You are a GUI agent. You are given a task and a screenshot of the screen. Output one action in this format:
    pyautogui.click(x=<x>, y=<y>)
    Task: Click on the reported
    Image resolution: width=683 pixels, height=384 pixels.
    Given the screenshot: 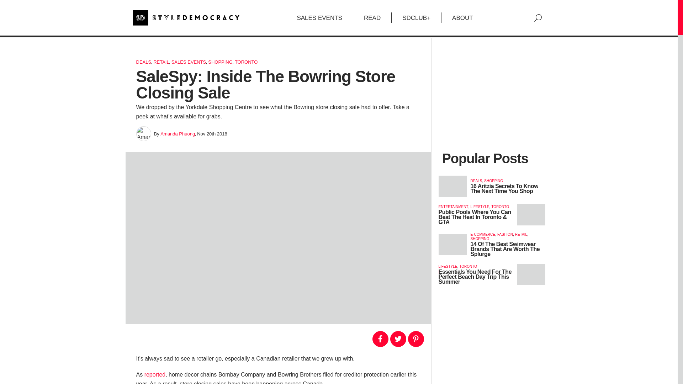 What is the action you would take?
    pyautogui.click(x=155, y=374)
    